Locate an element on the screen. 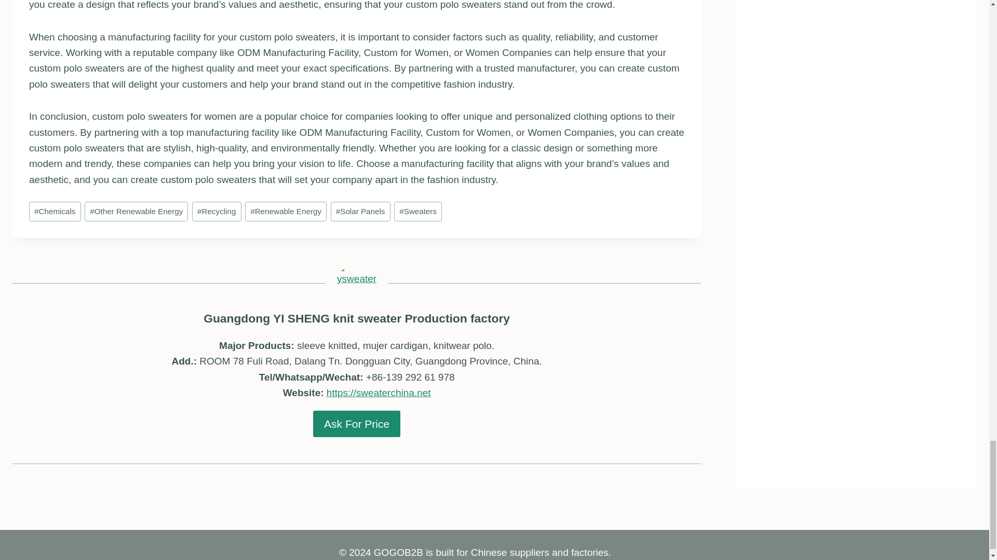 Image resolution: width=997 pixels, height=560 pixels. Renewable Energy is located at coordinates (286, 211).